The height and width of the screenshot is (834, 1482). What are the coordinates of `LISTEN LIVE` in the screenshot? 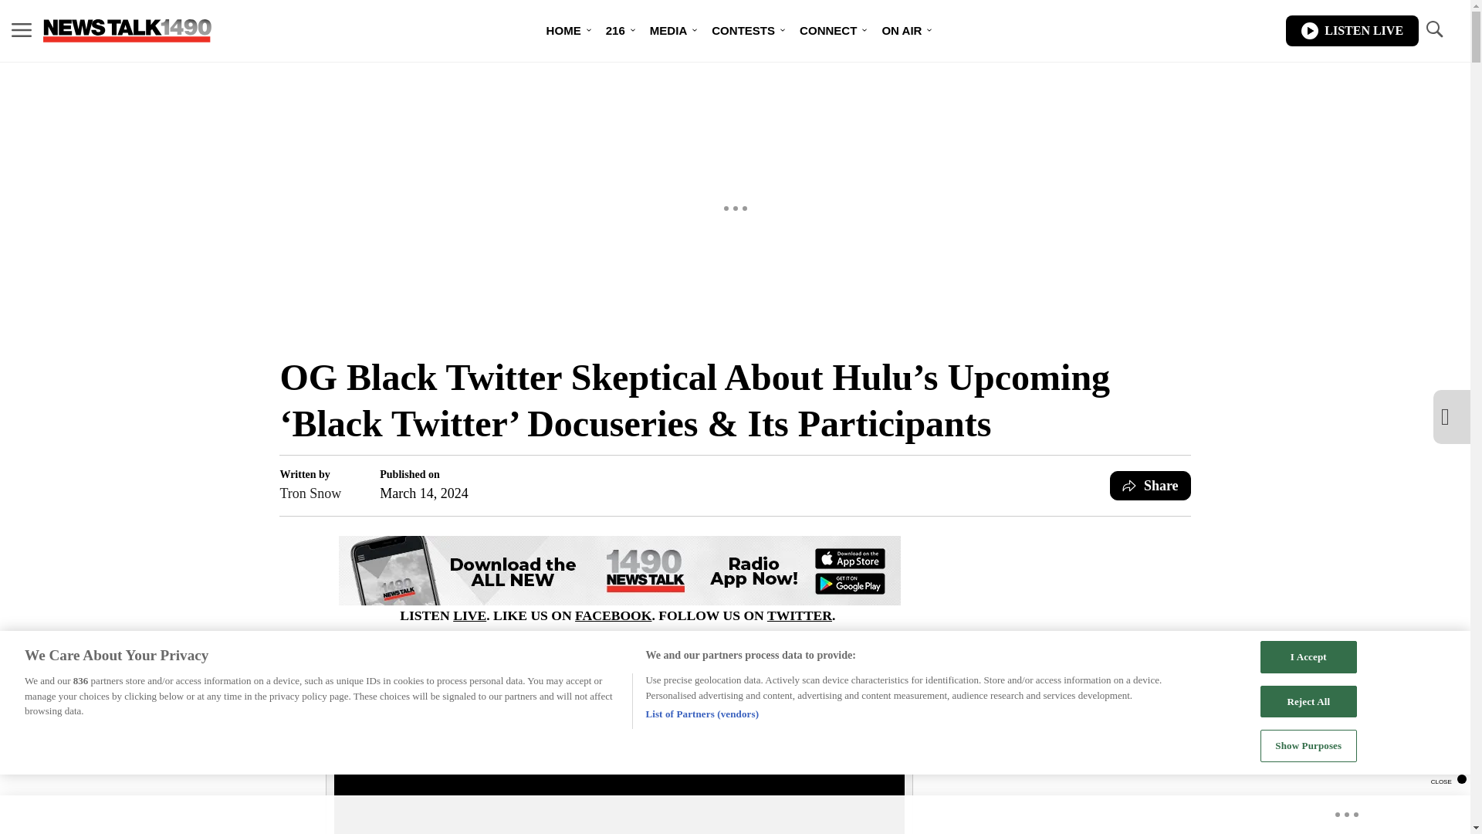 It's located at (1352, 31).